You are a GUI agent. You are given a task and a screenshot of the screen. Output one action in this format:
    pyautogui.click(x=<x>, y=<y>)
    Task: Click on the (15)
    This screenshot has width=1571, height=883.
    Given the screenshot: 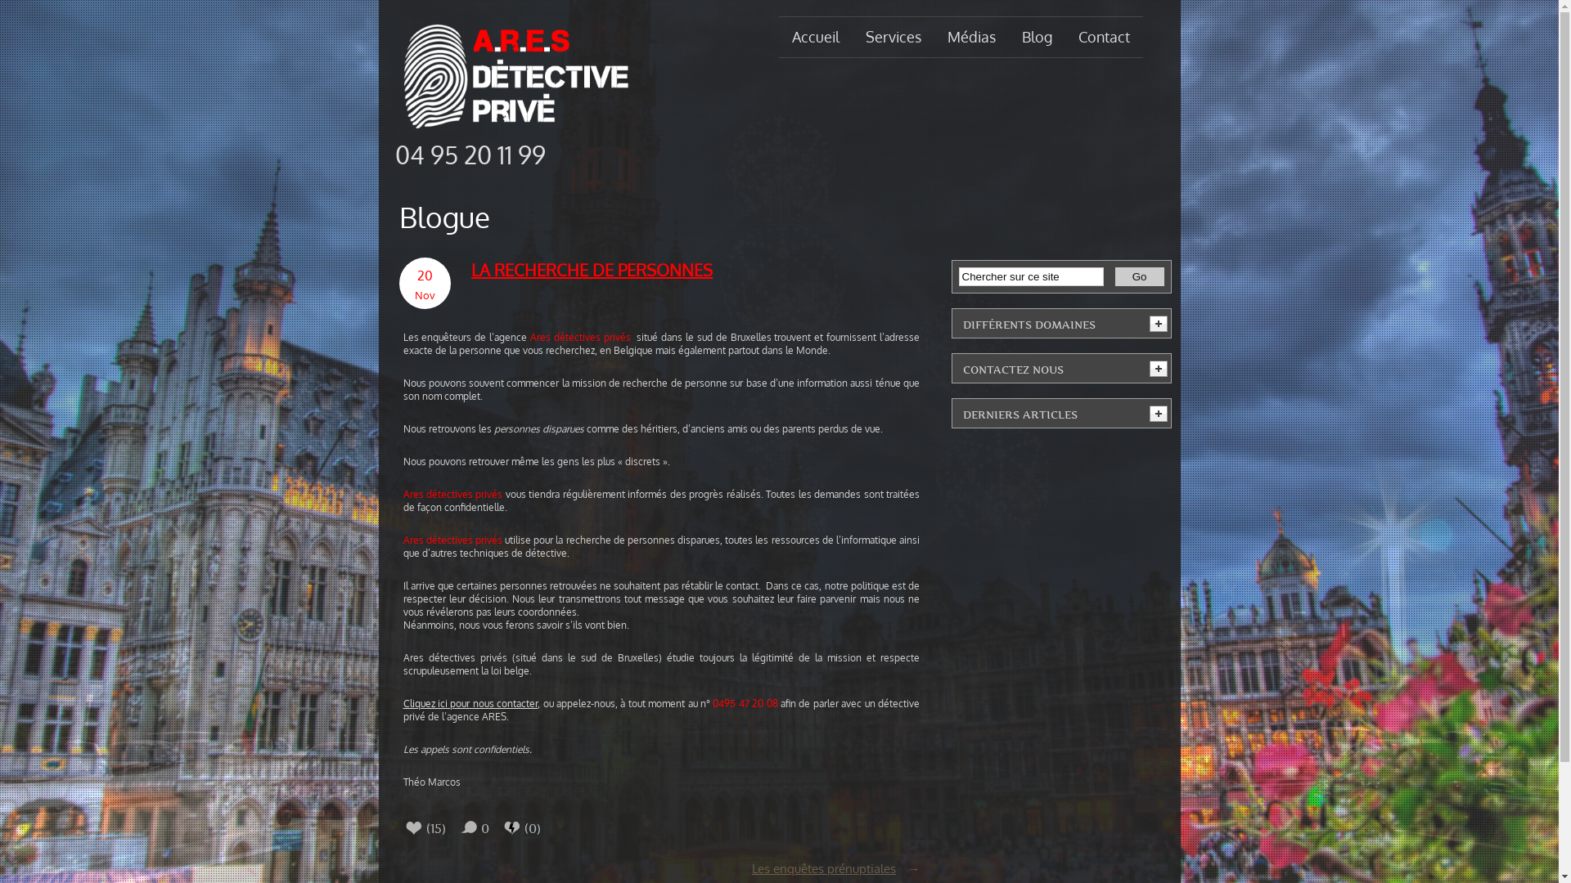 What is the action you would take?
    pyautogui.click(x=445, y=829)
    